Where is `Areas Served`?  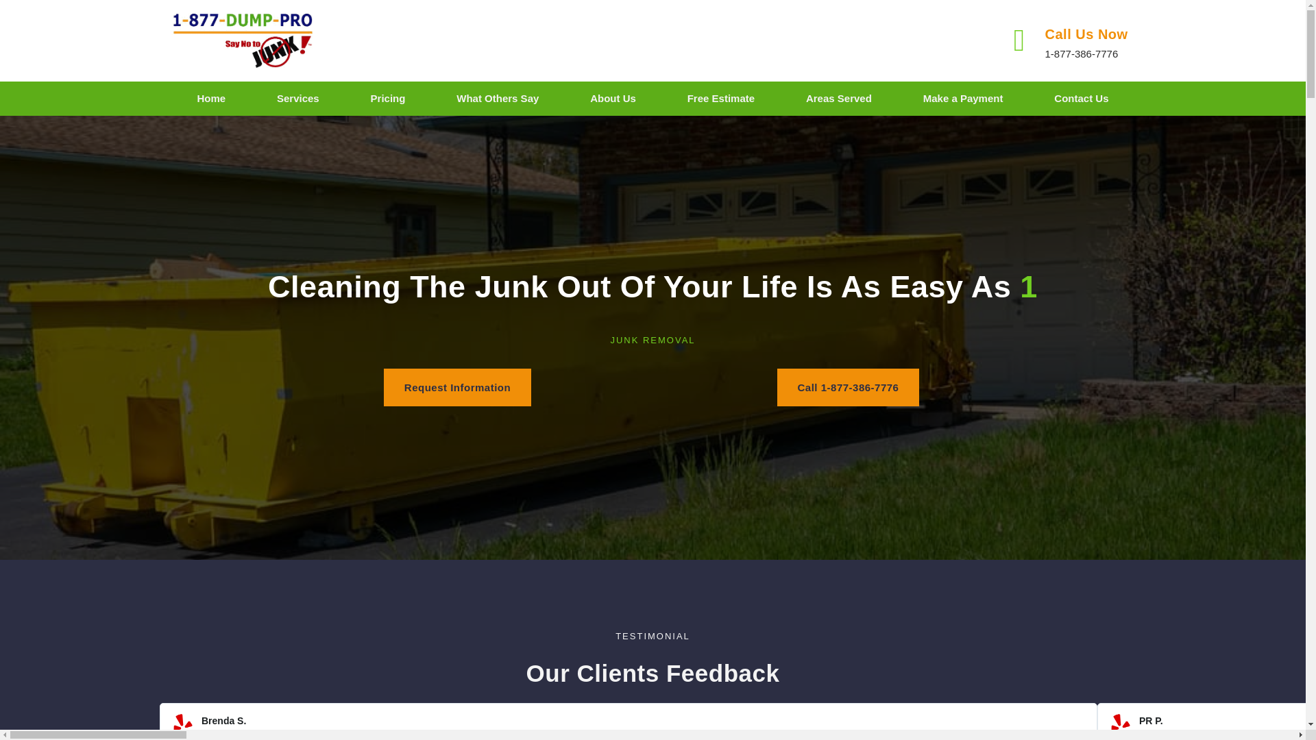
Areas Served is located at coordinates (839, 99).